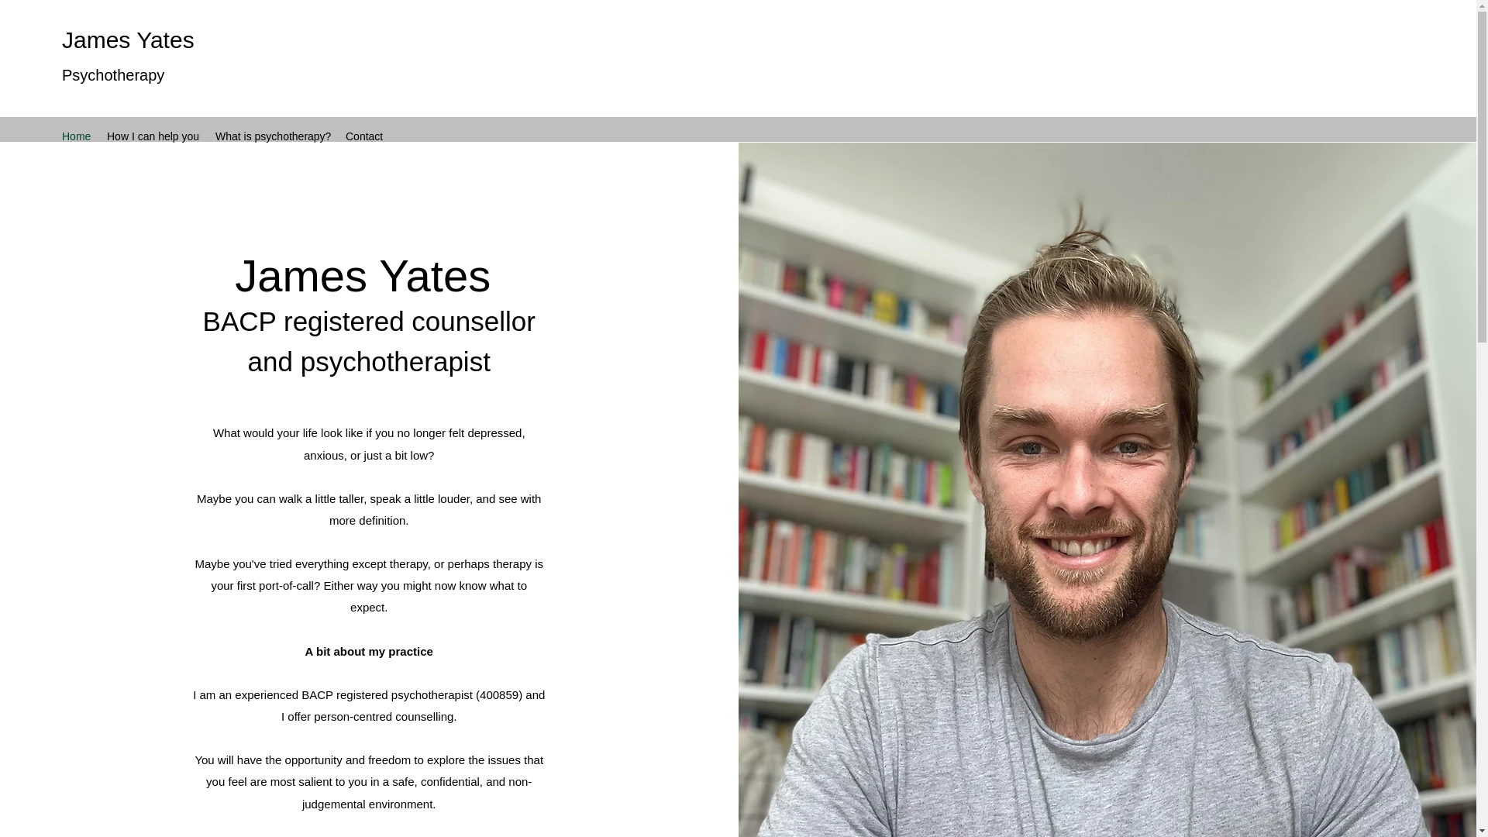 The image size is (1488, 837). I want to click on Home, so click(76, 136).